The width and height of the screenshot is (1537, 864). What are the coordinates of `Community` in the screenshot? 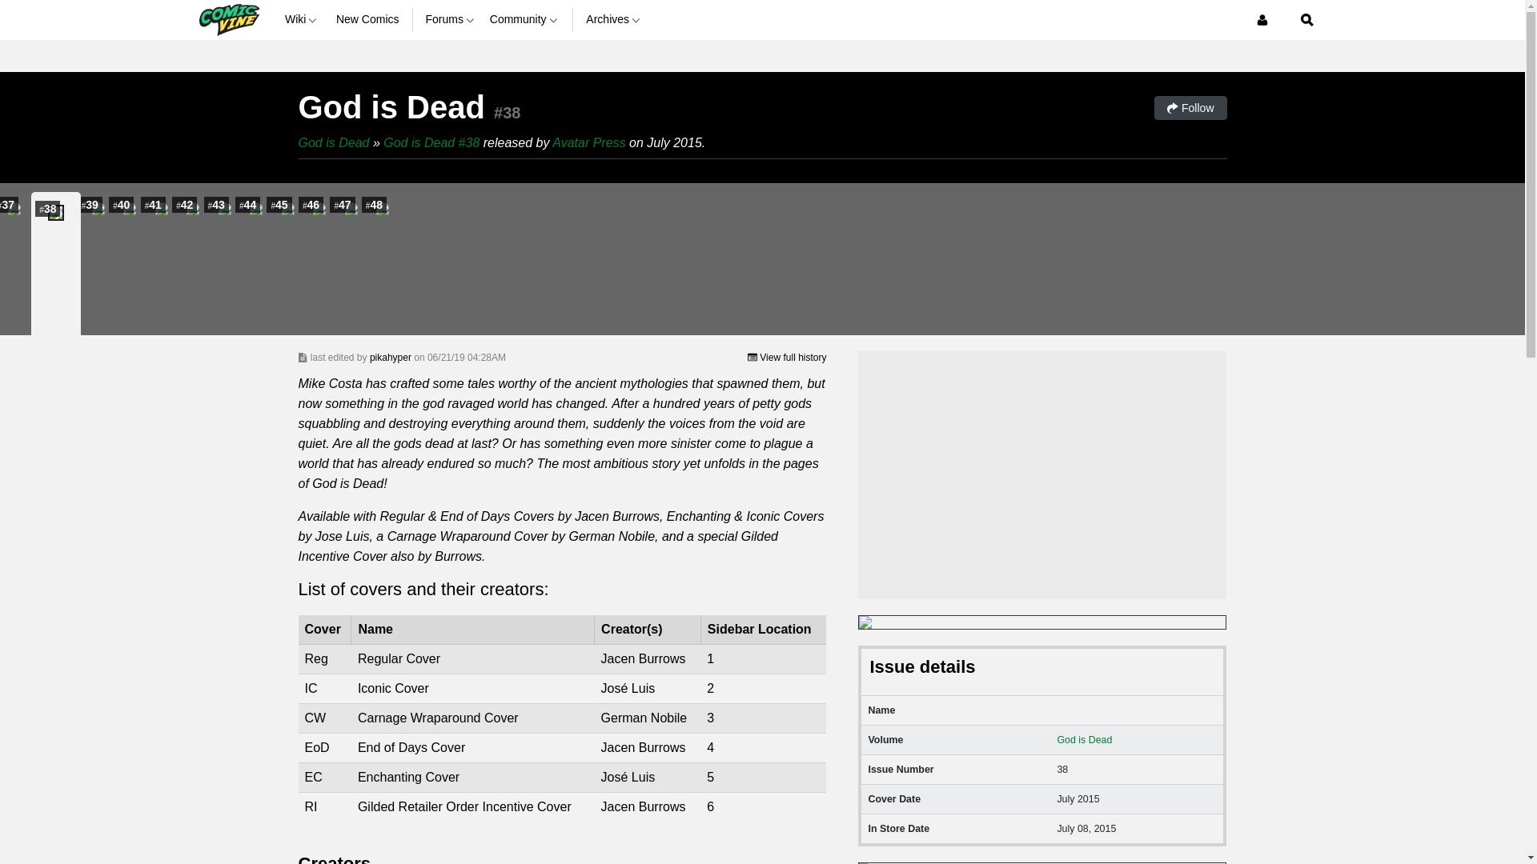 It's located at (525, 19).